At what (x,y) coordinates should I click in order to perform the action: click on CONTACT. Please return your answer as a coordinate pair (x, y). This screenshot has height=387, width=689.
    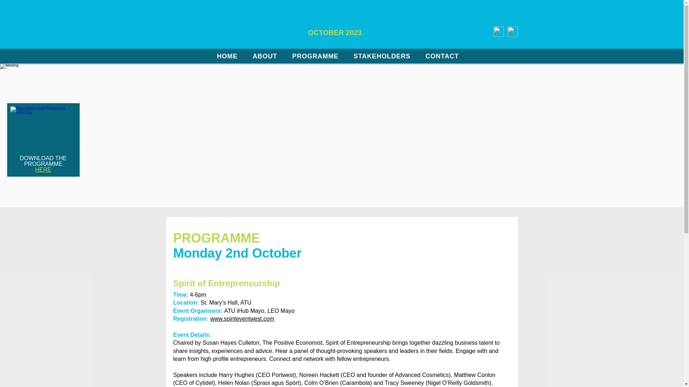
    Looking at the image, I should click on (445, 56).